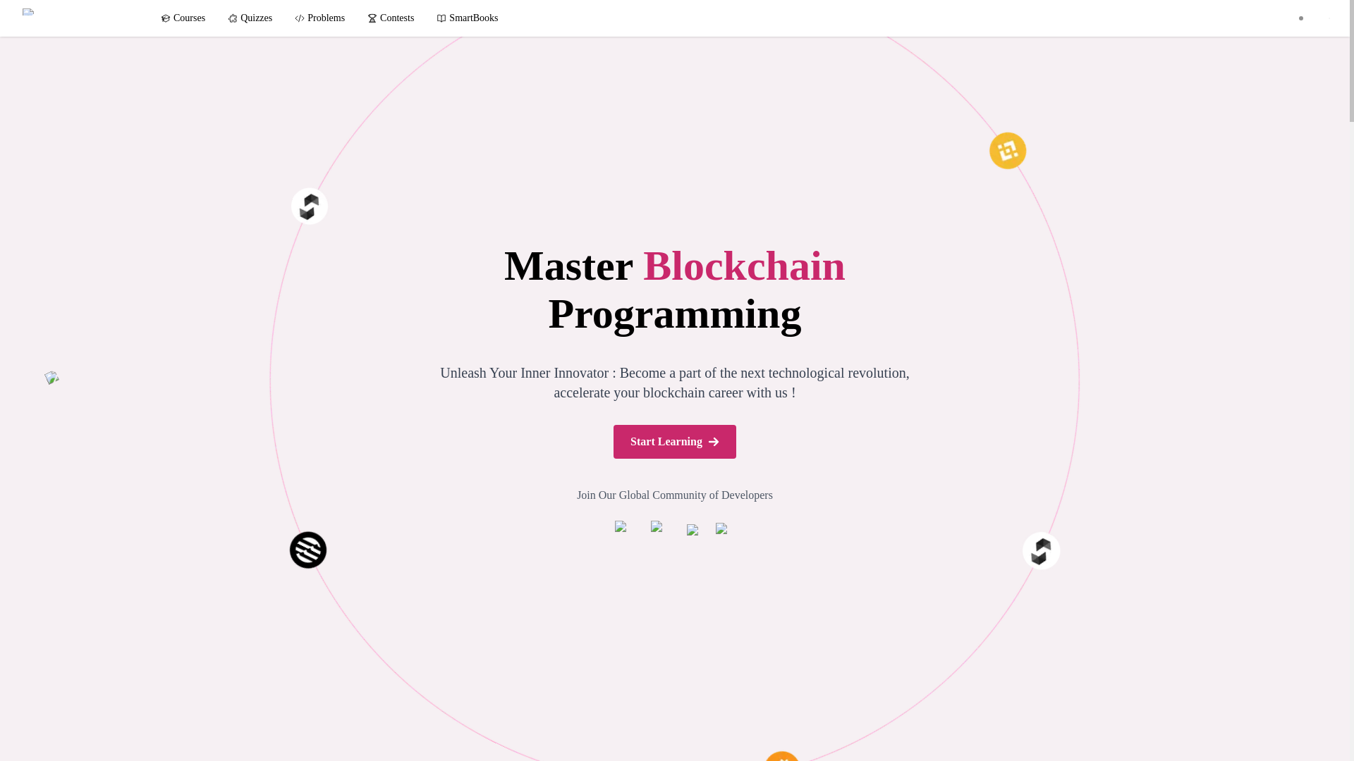 The image size is (1354, 761). Describe the element at coordinates (250, 18) in the screenshot. I see `Quizzes` at that location.